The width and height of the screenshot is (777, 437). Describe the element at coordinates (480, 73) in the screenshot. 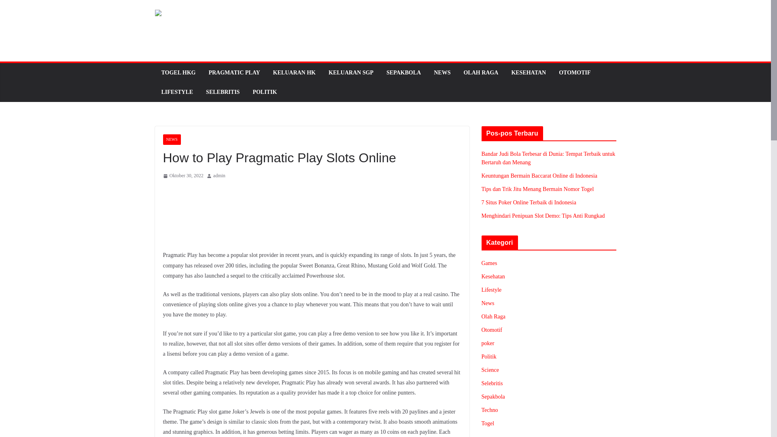

I see `OLAH RAGA` at that location.